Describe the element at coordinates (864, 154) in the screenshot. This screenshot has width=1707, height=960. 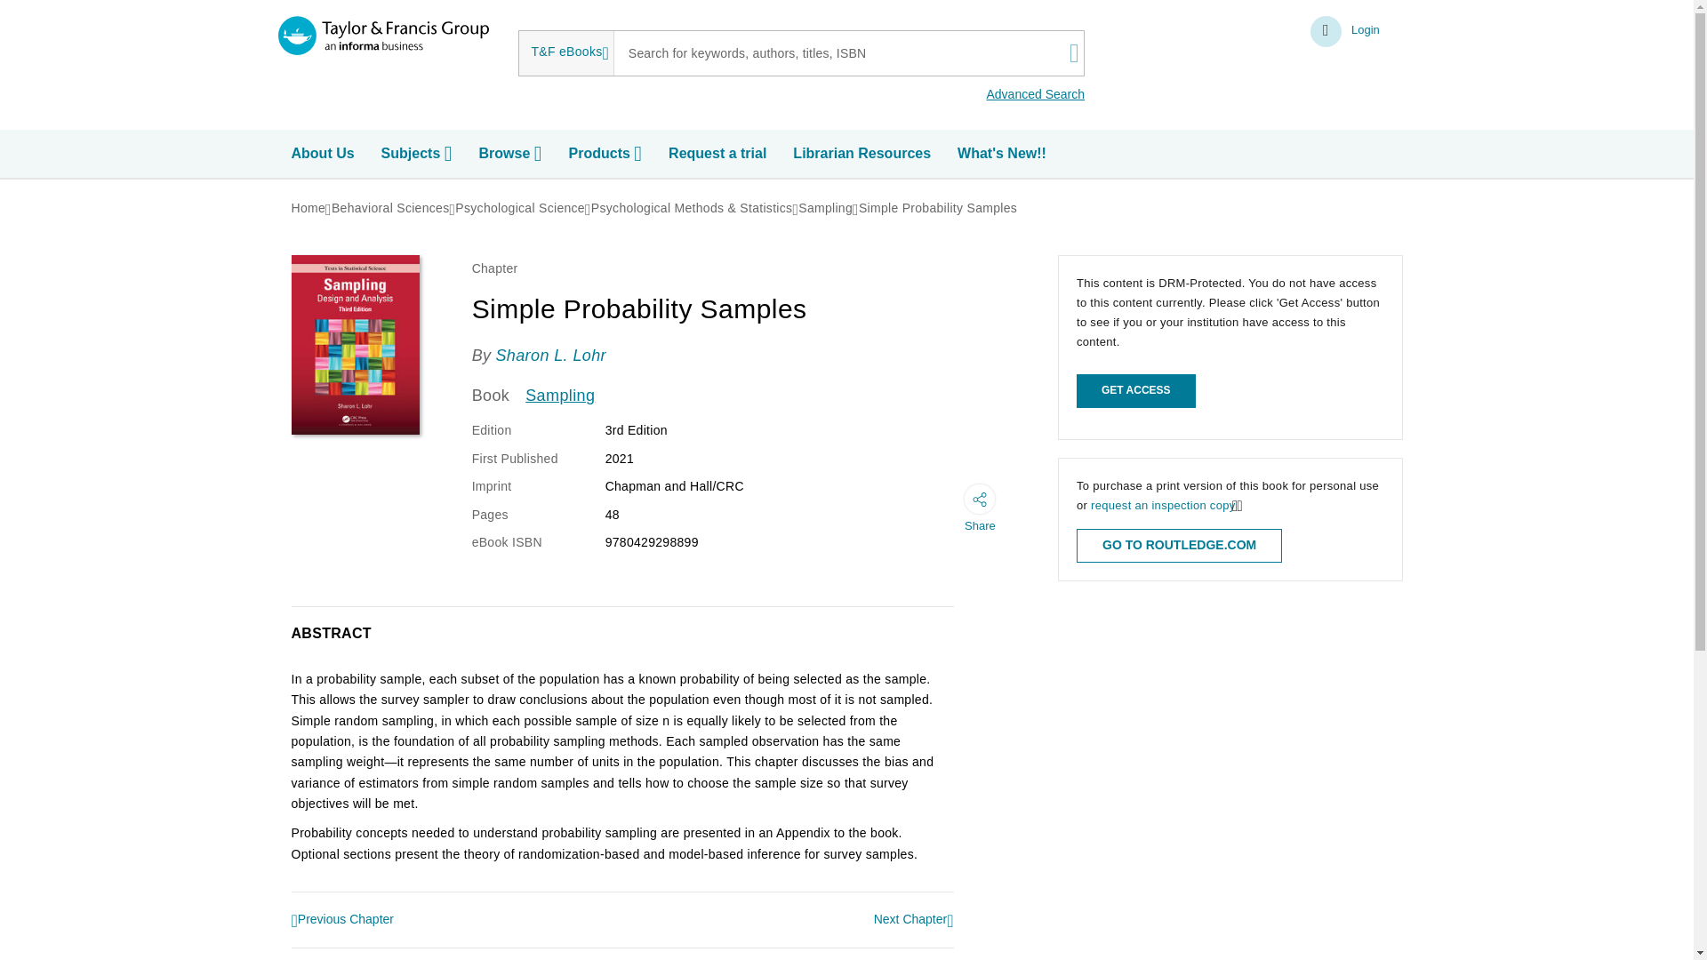
I see `Librarian Resources` at that location.